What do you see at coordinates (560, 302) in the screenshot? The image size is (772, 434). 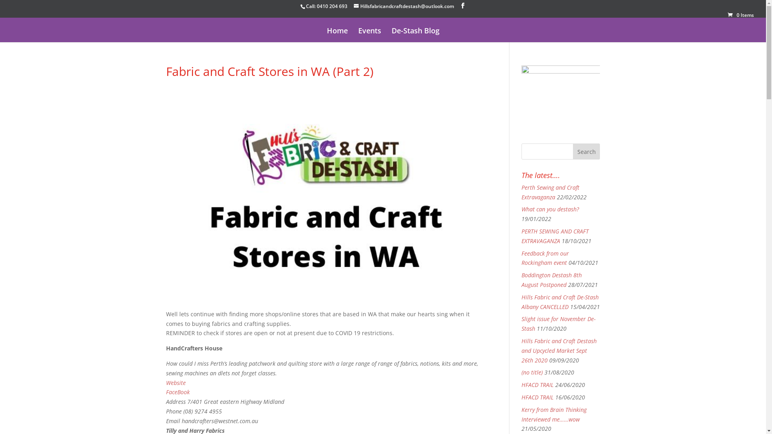 I see `Hills Fabric and Craft De-Stash Albany CANCELLED` at bounding box center [560, 302].